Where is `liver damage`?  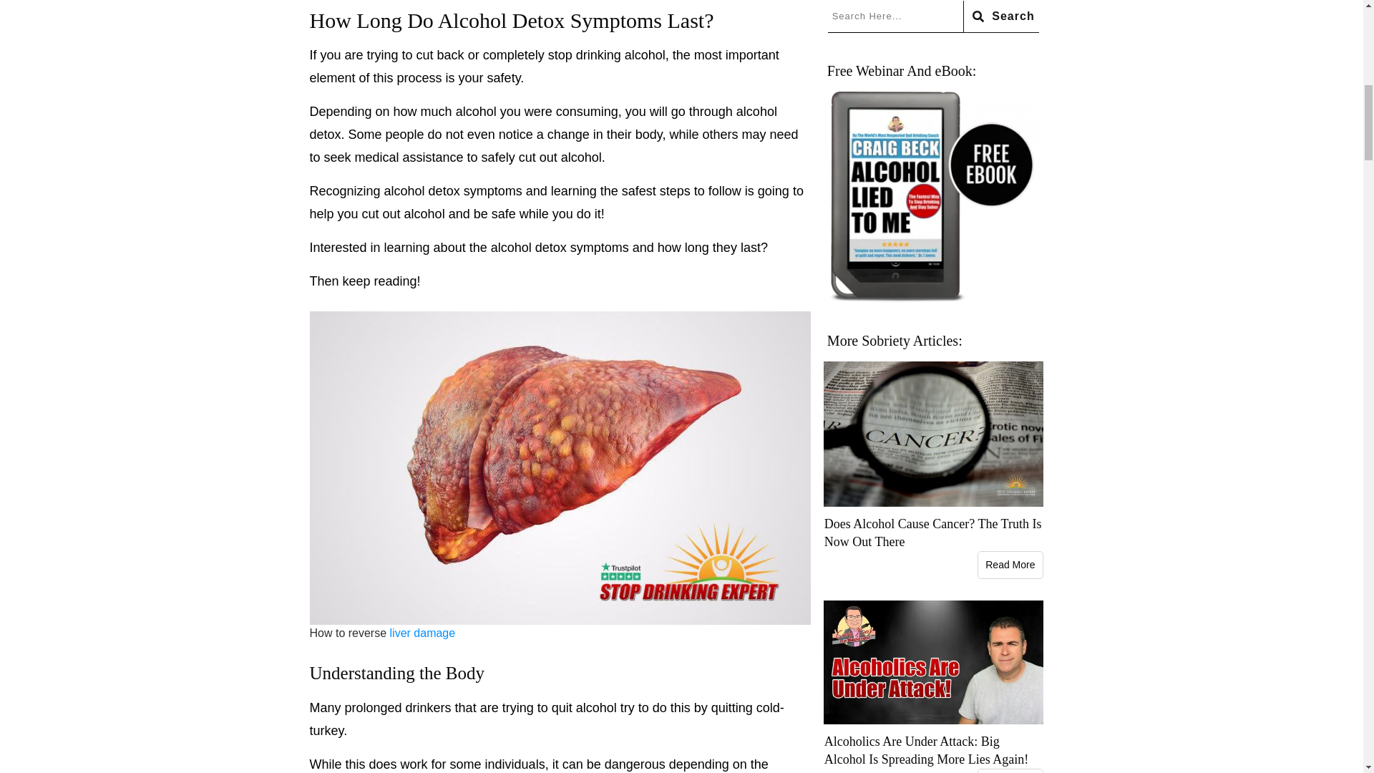
liver damage is located at coordinates (423, 633).